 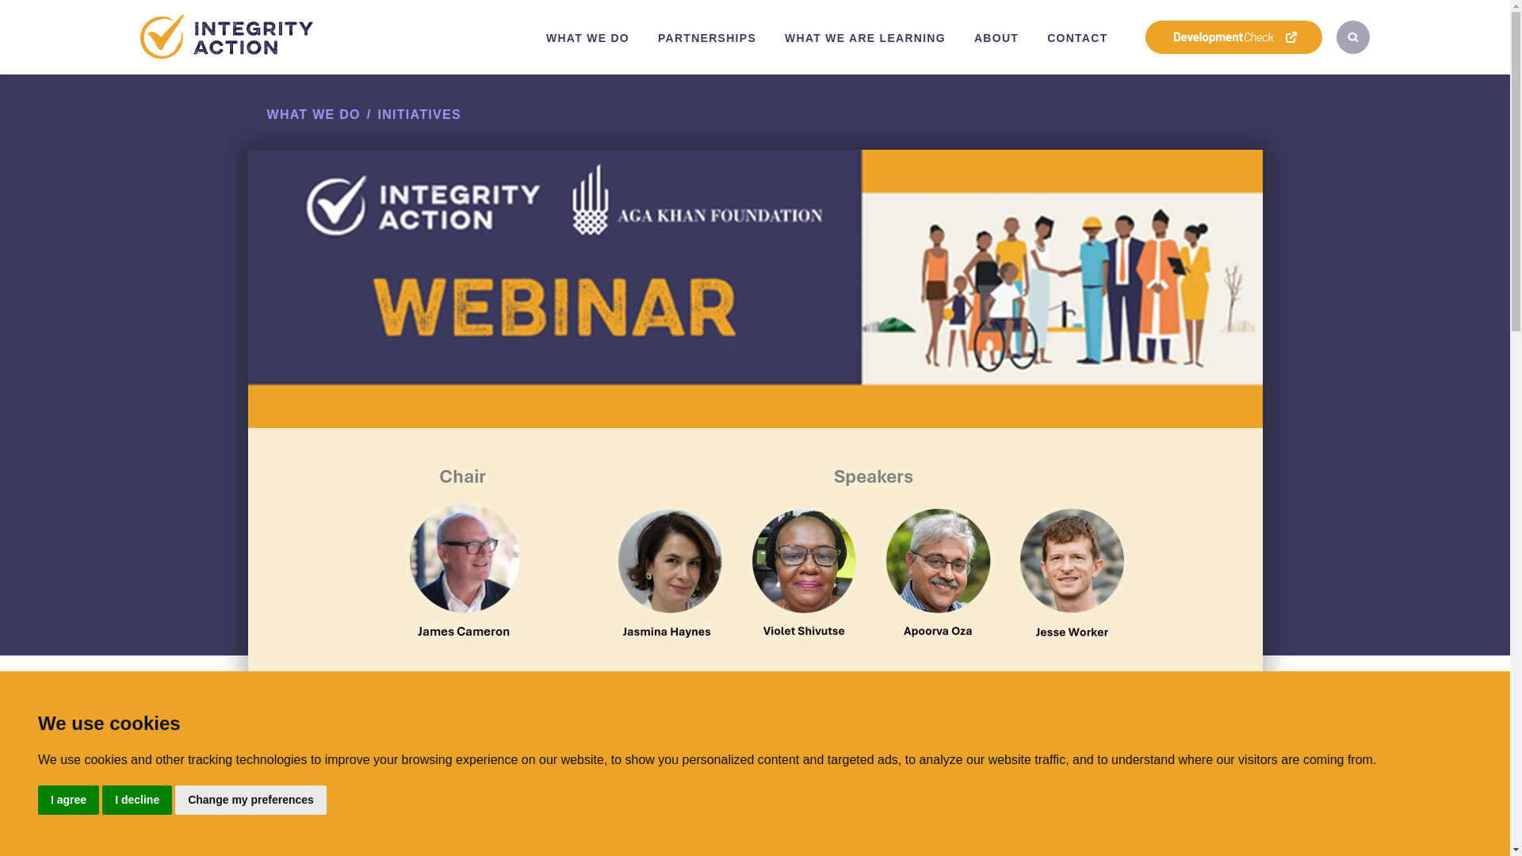 What do you see at coordinates (1352, 36) in the screenshot?
I see `SEARCH` at bounding box center [1352, 36].